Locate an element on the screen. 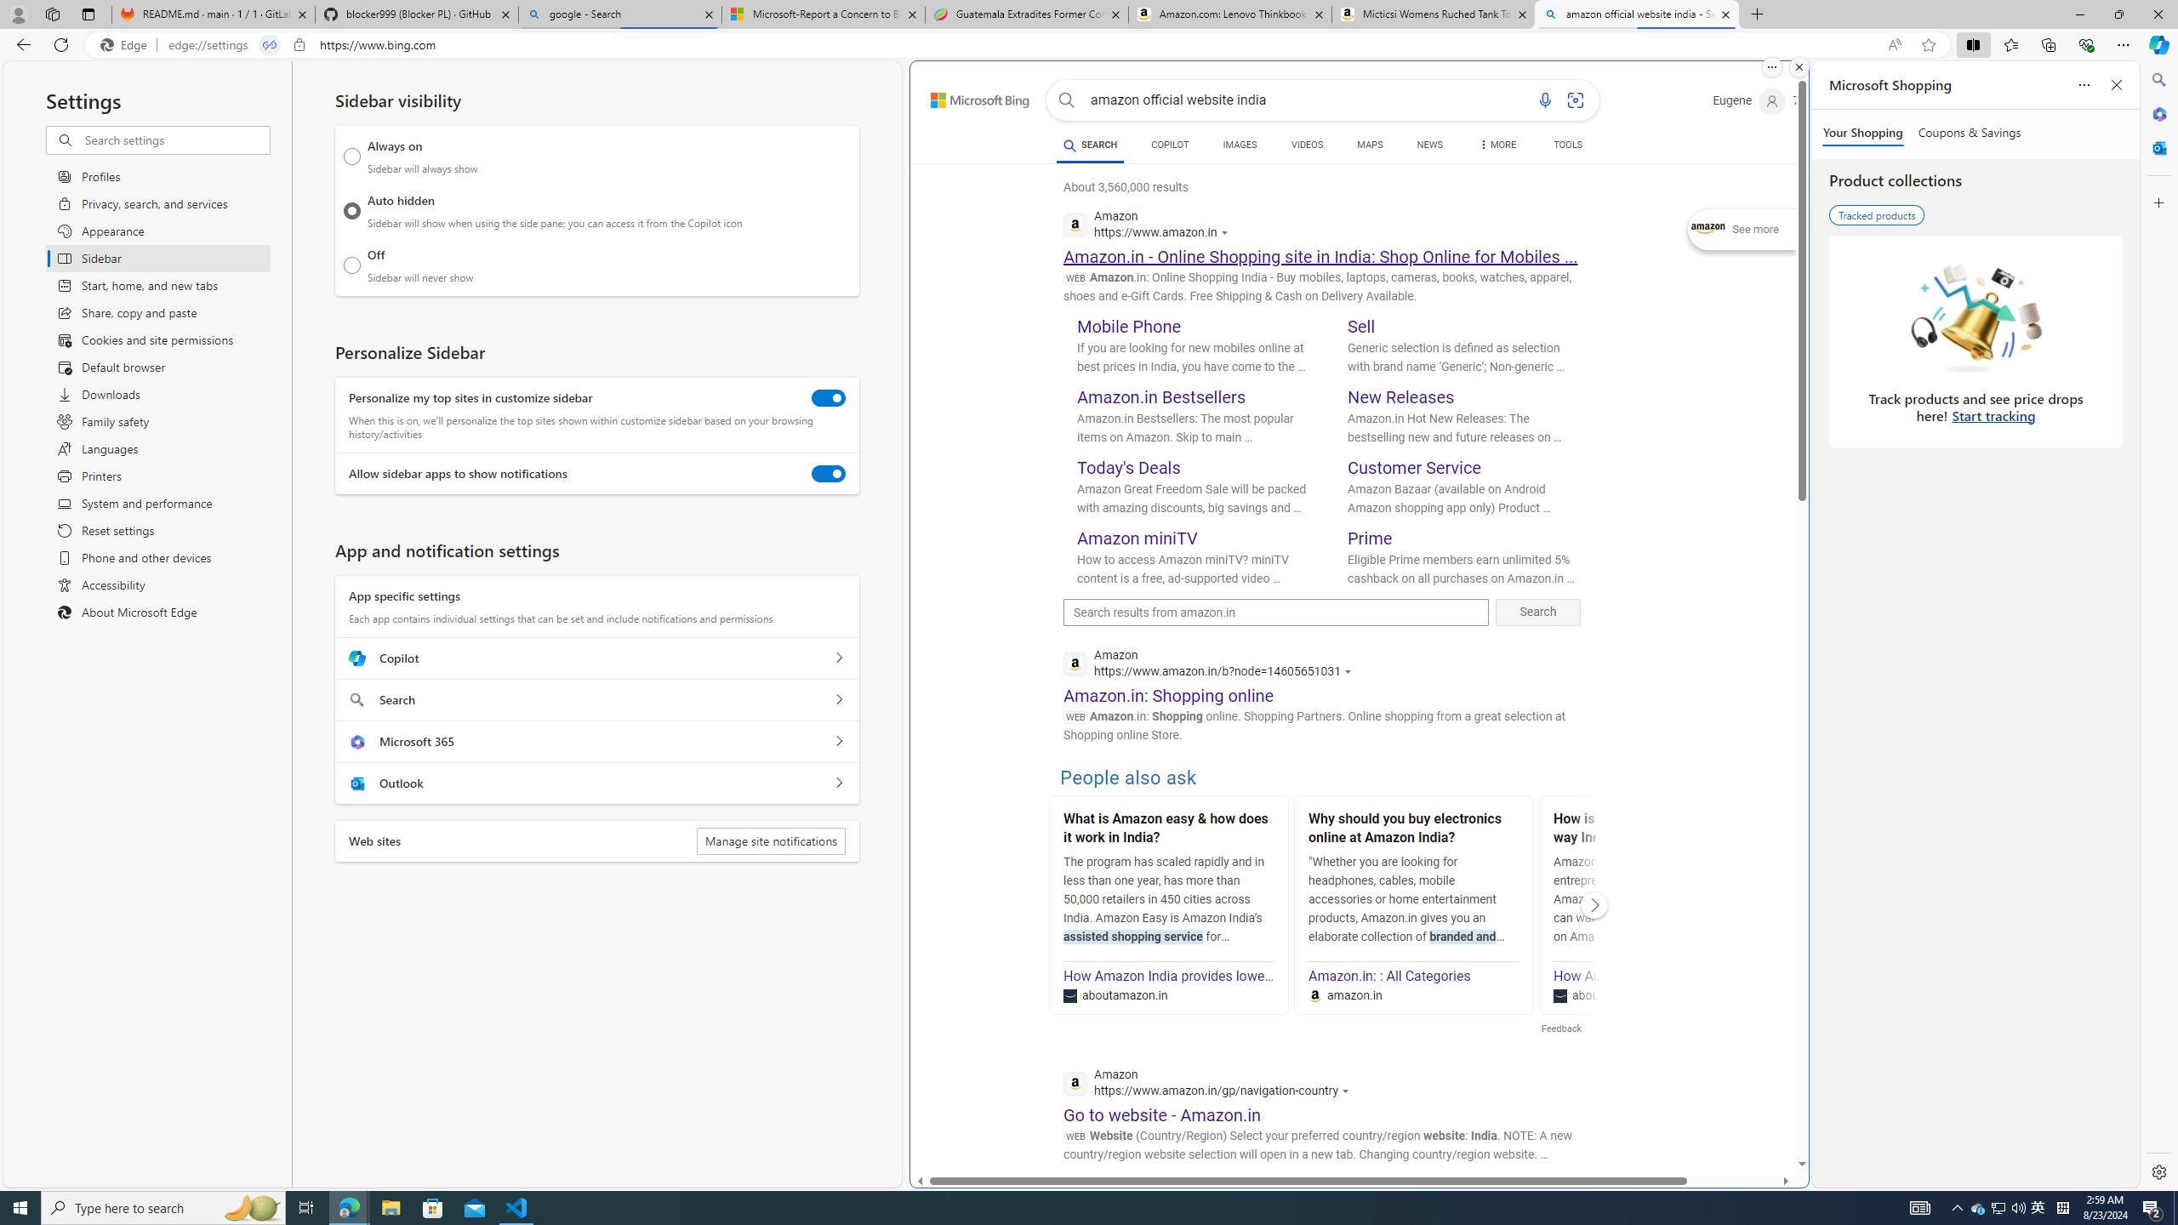  Amazon.in: : All Categories is located at coordinates (1389, 976).